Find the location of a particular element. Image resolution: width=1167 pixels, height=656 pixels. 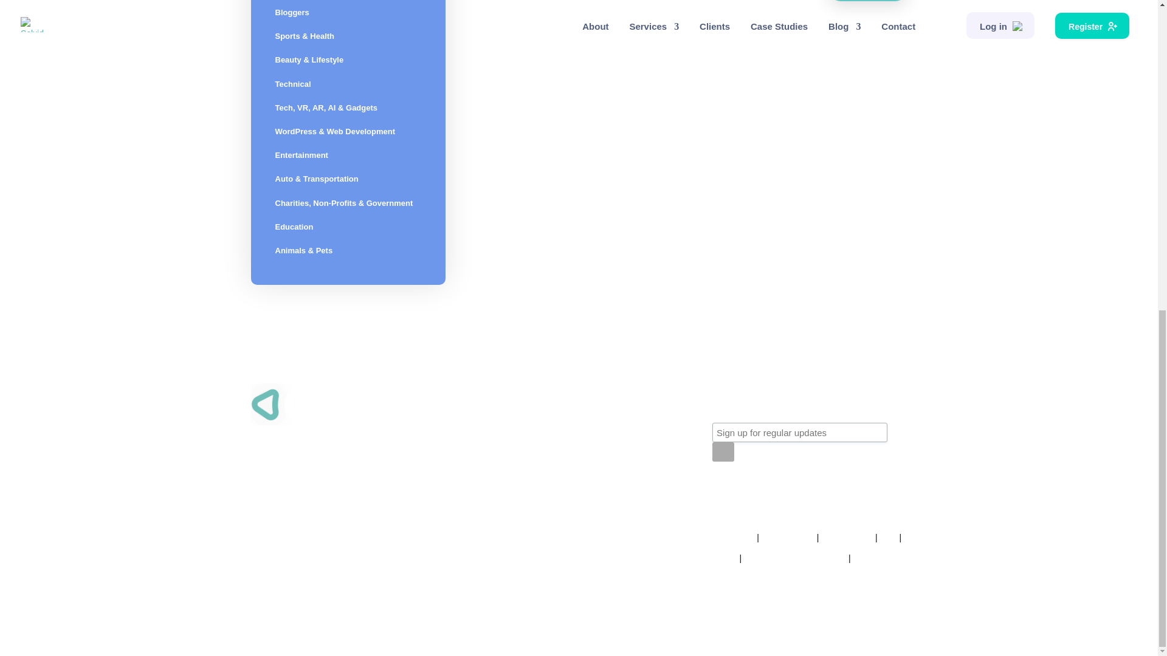

Follow on Youtube is located at coordinates (819, 496).